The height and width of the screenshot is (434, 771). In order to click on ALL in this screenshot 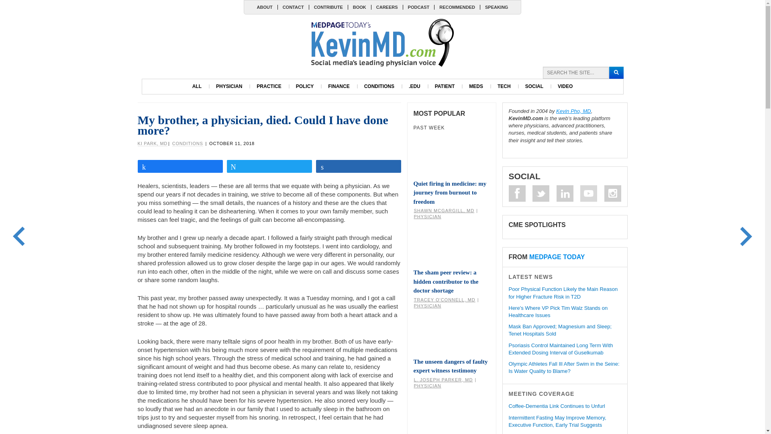, I will do `click(197, 86)`.